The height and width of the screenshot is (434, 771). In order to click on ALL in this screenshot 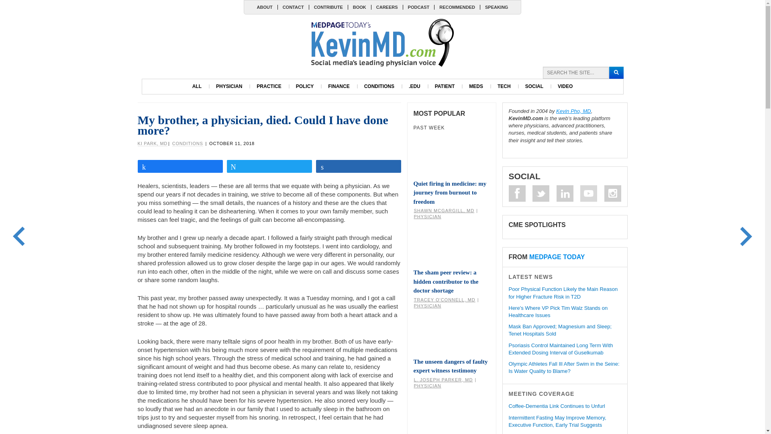, I will do `click(197, 86)`.